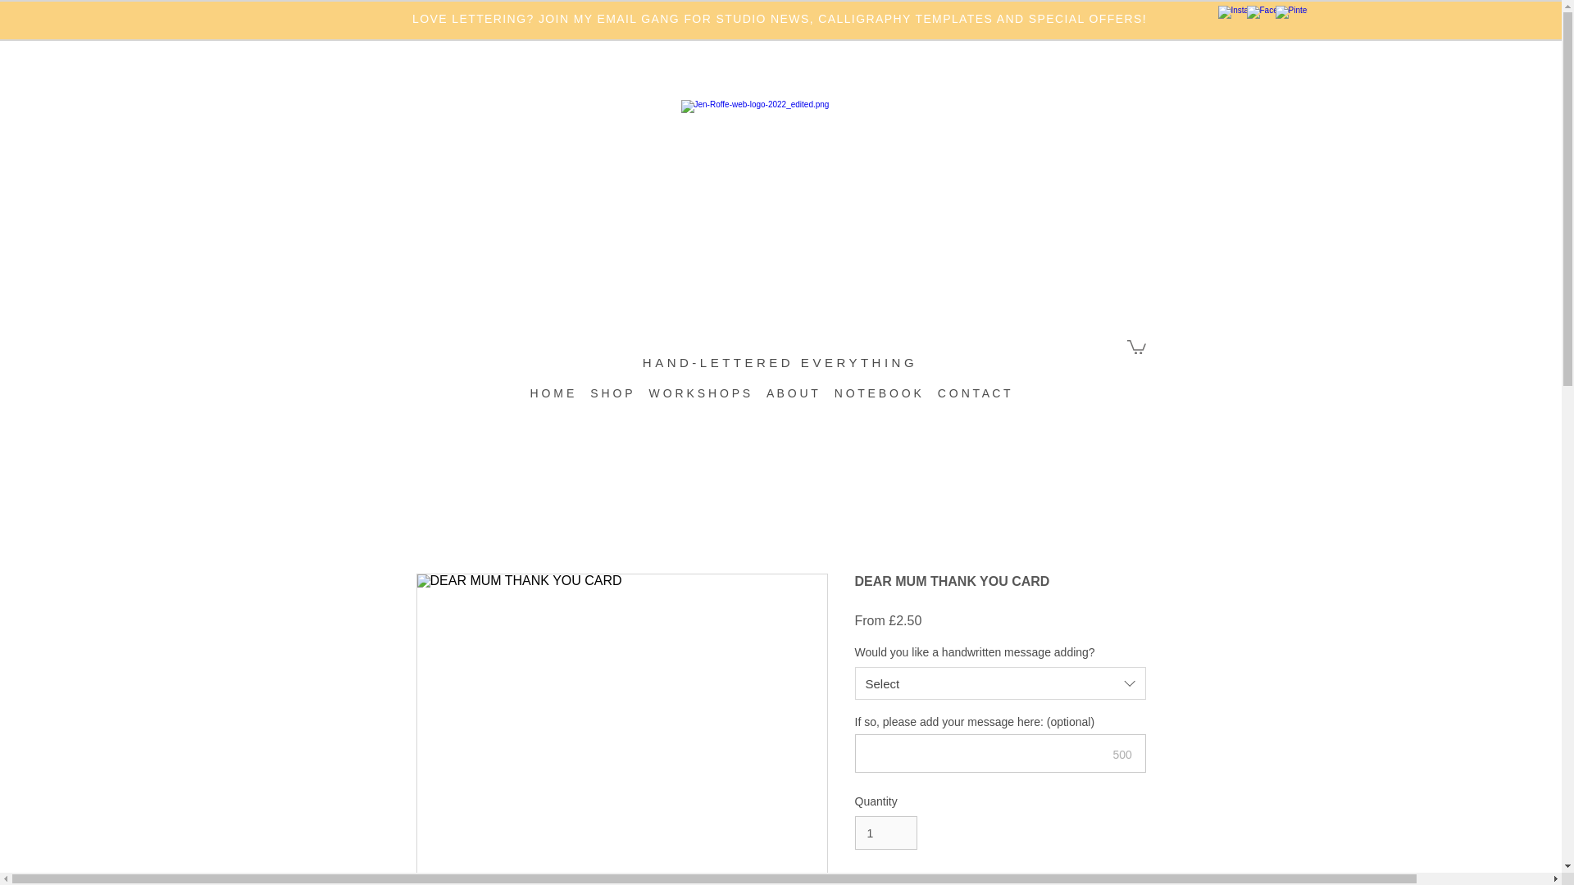 Image resolution: width=1574 pixels, height=885 pixels. I want to click on A B O U T, so click(792, 402).